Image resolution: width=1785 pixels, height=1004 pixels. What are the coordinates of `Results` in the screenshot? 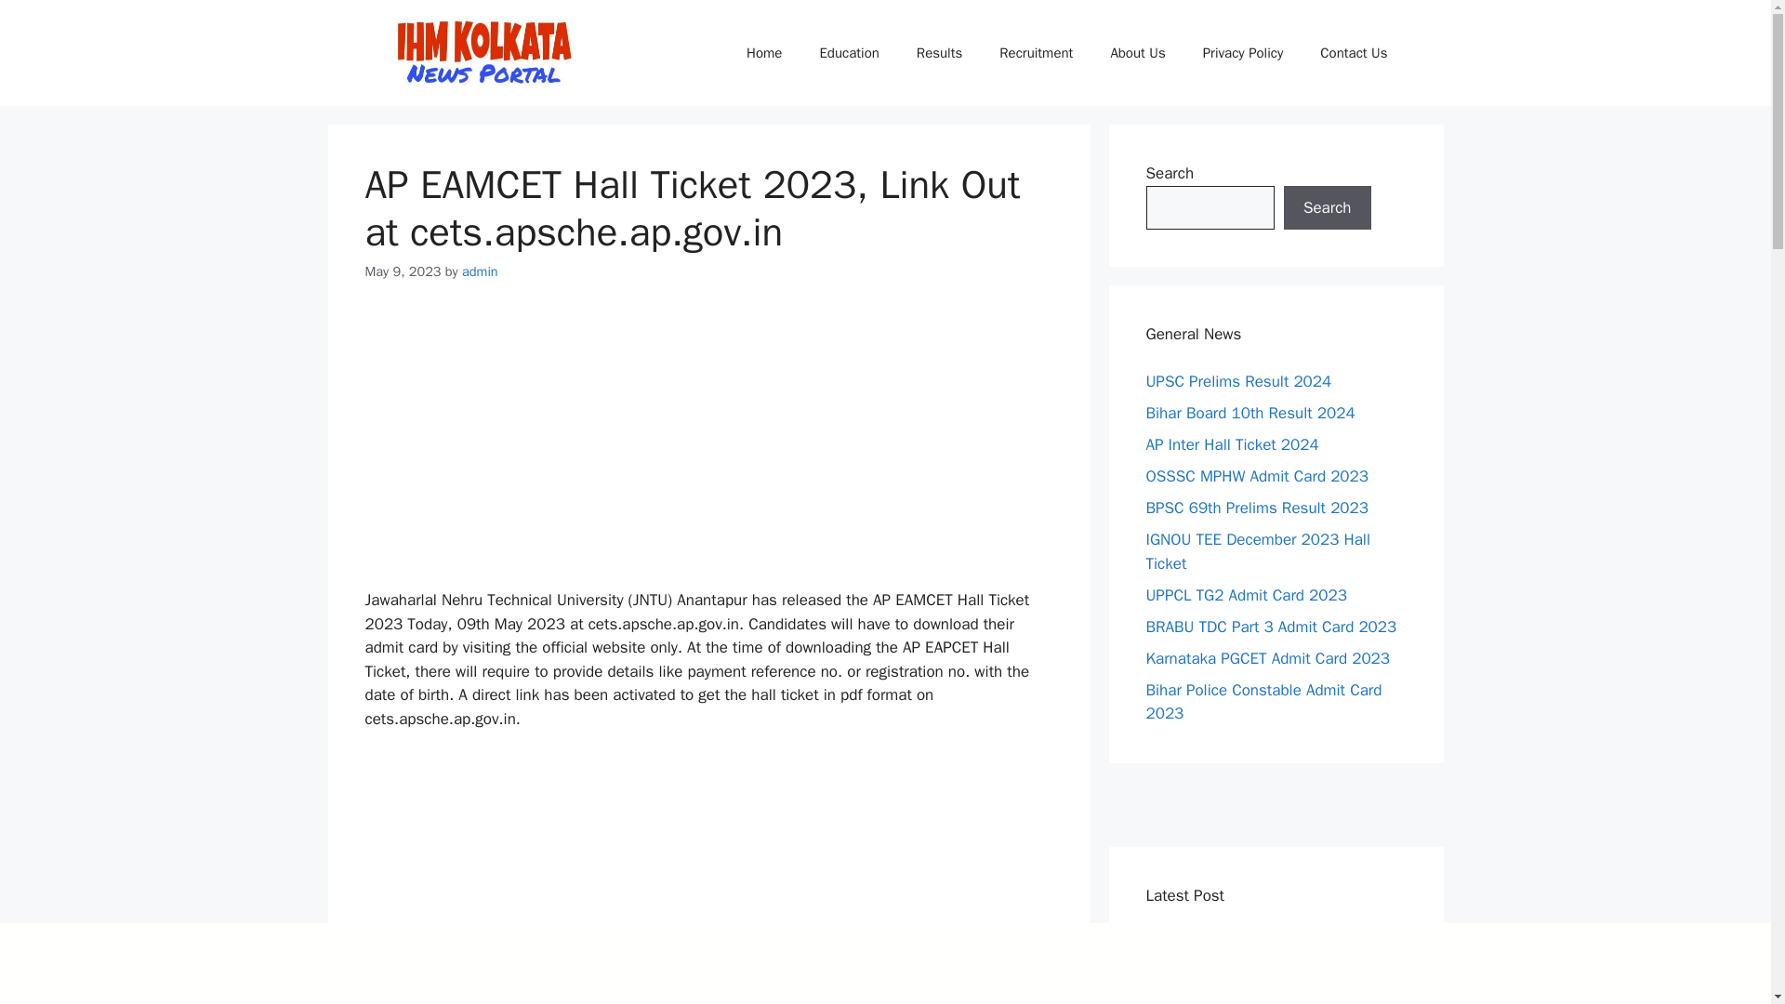 It's located at (939, 53).